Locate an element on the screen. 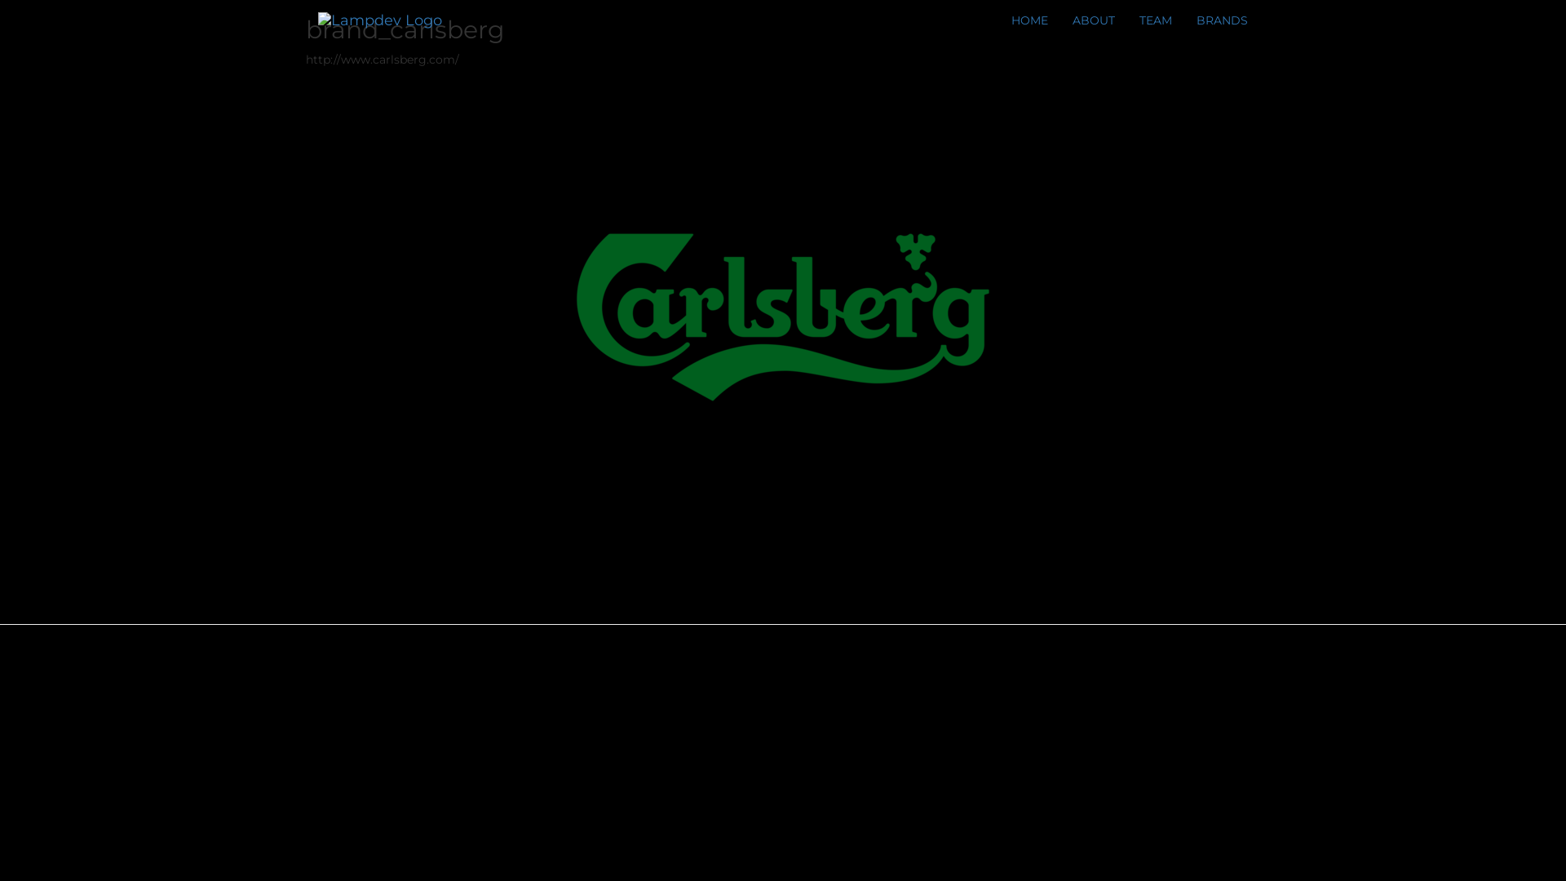  HOME is located at coordinates (1029, 20).